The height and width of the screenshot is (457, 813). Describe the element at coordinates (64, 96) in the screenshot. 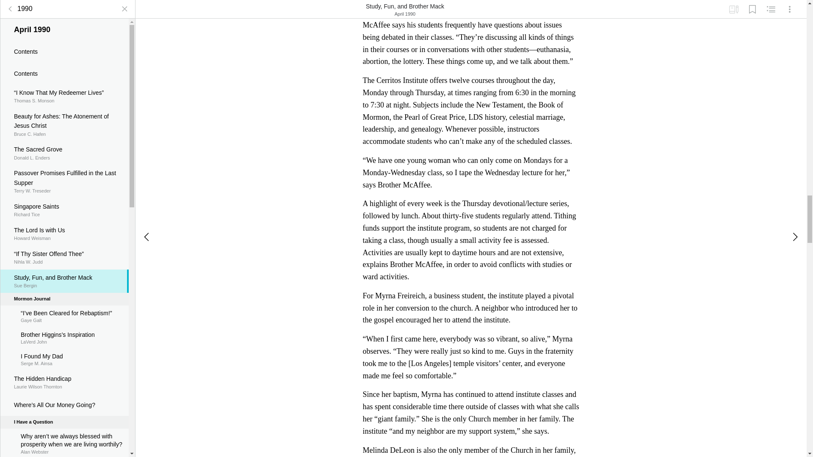

I see `Church Museum Announces Art Competition` at that location.